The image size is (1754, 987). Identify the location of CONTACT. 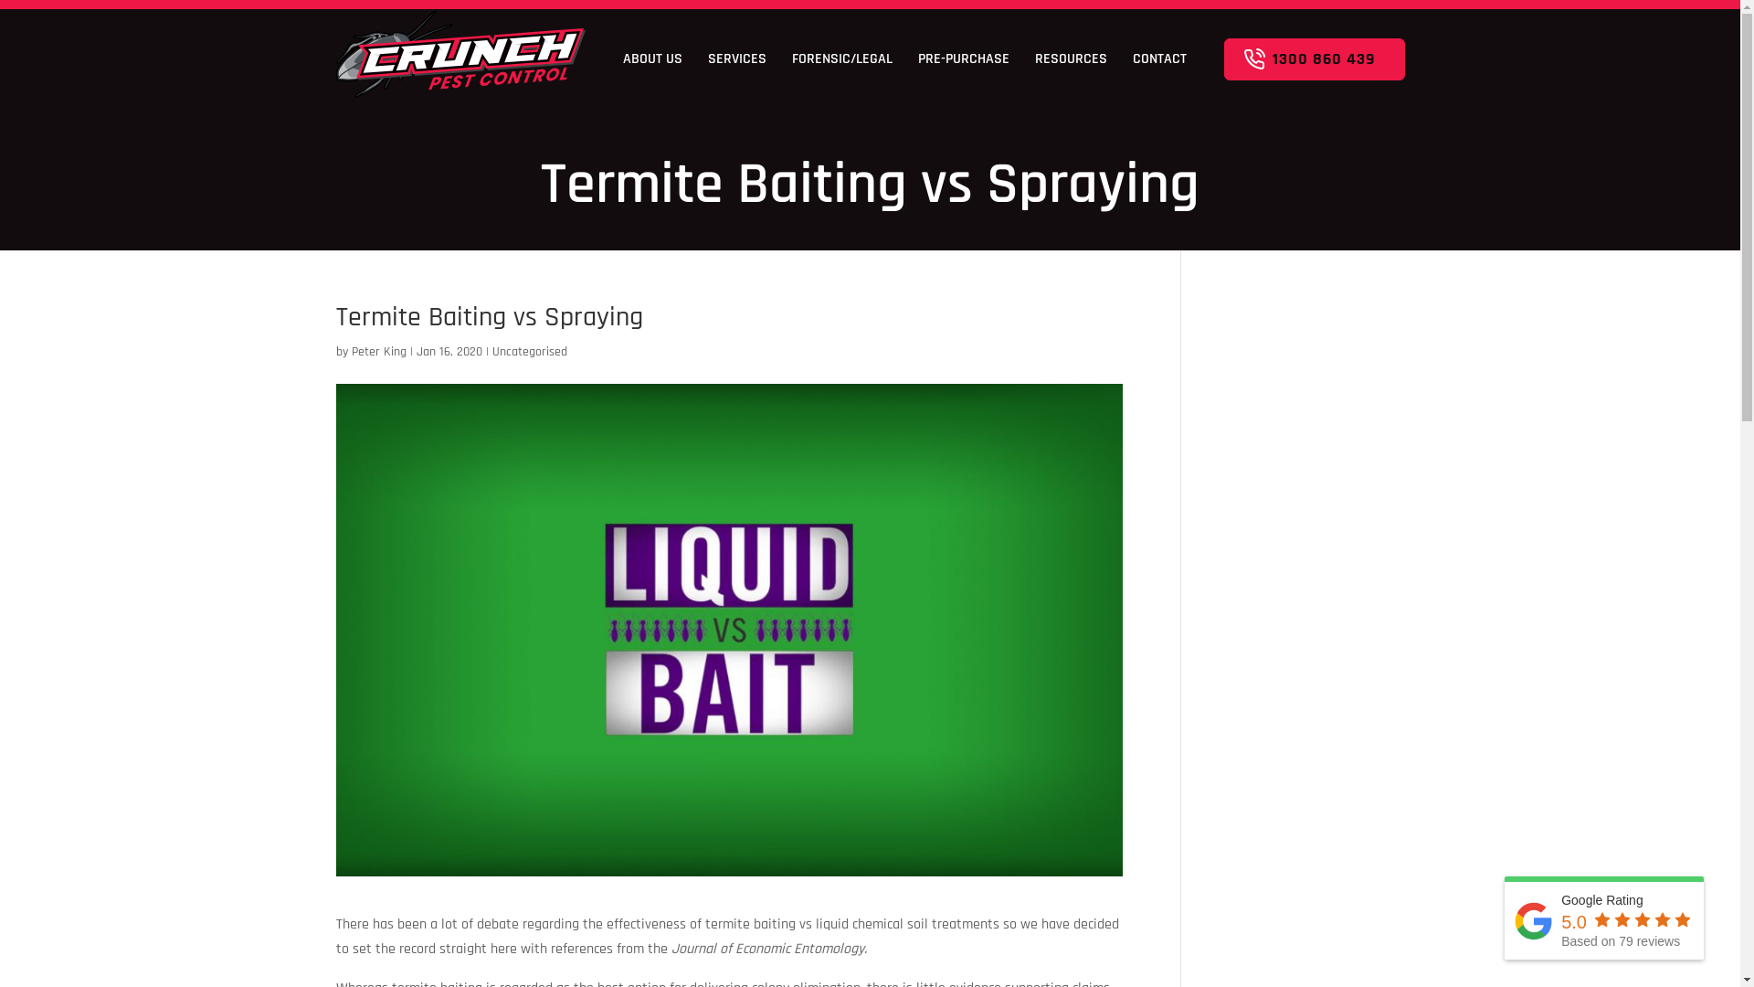
(1160, 58).